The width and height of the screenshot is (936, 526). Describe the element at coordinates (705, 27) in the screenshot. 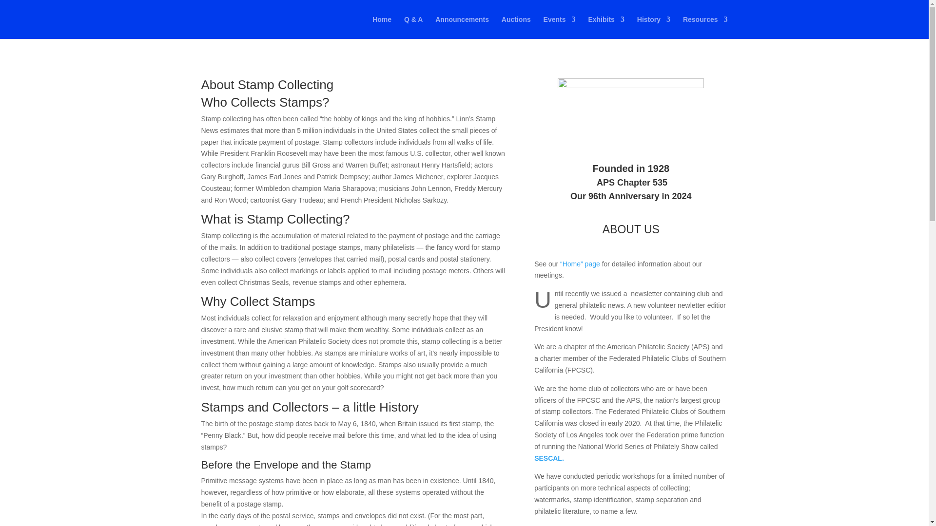

I see `Resources` at that location.